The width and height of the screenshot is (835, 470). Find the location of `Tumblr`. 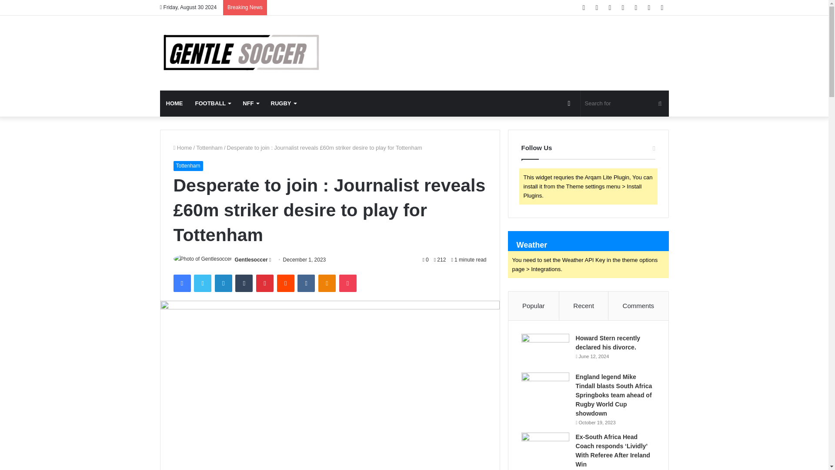

Tumblr is located at coordinates (244, 283).